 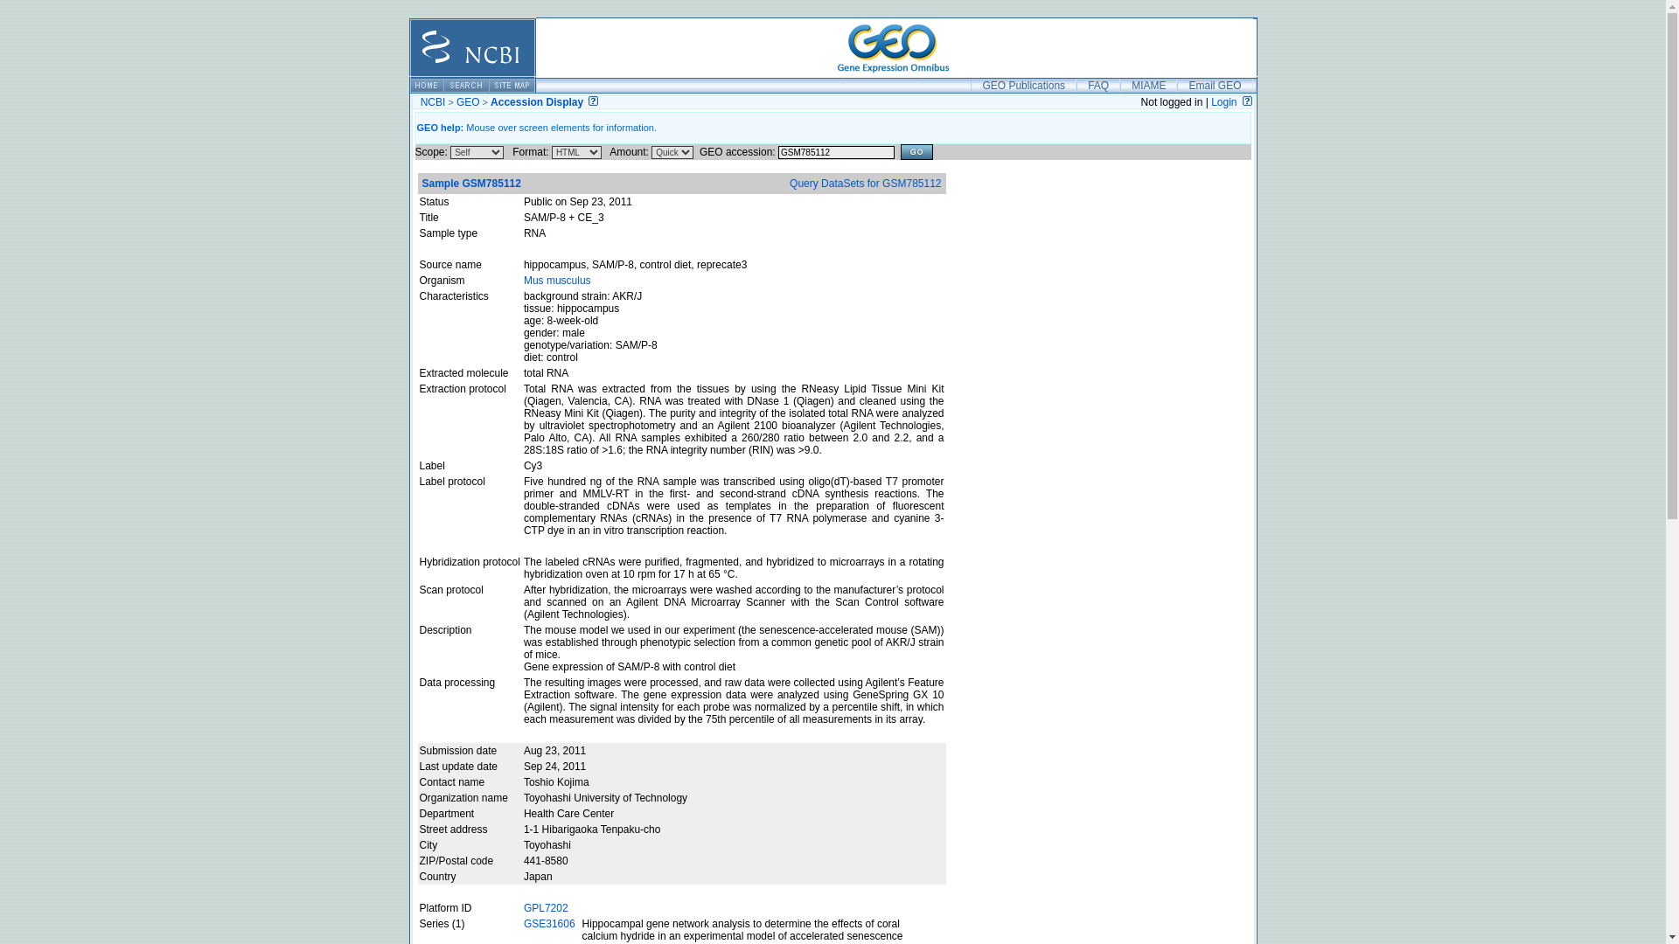 What do you see at coordinates (836, 152) in the screenshot?
I see `GSM785112` at bounding box center [836, 152].